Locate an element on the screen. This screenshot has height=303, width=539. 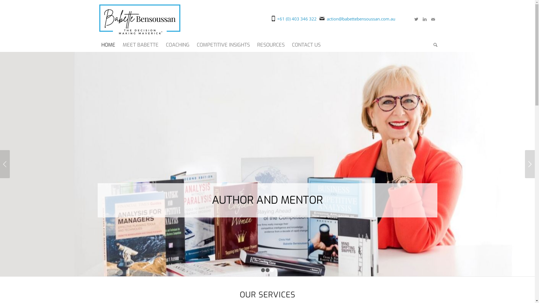
1 is located at coordinates (263, 270).